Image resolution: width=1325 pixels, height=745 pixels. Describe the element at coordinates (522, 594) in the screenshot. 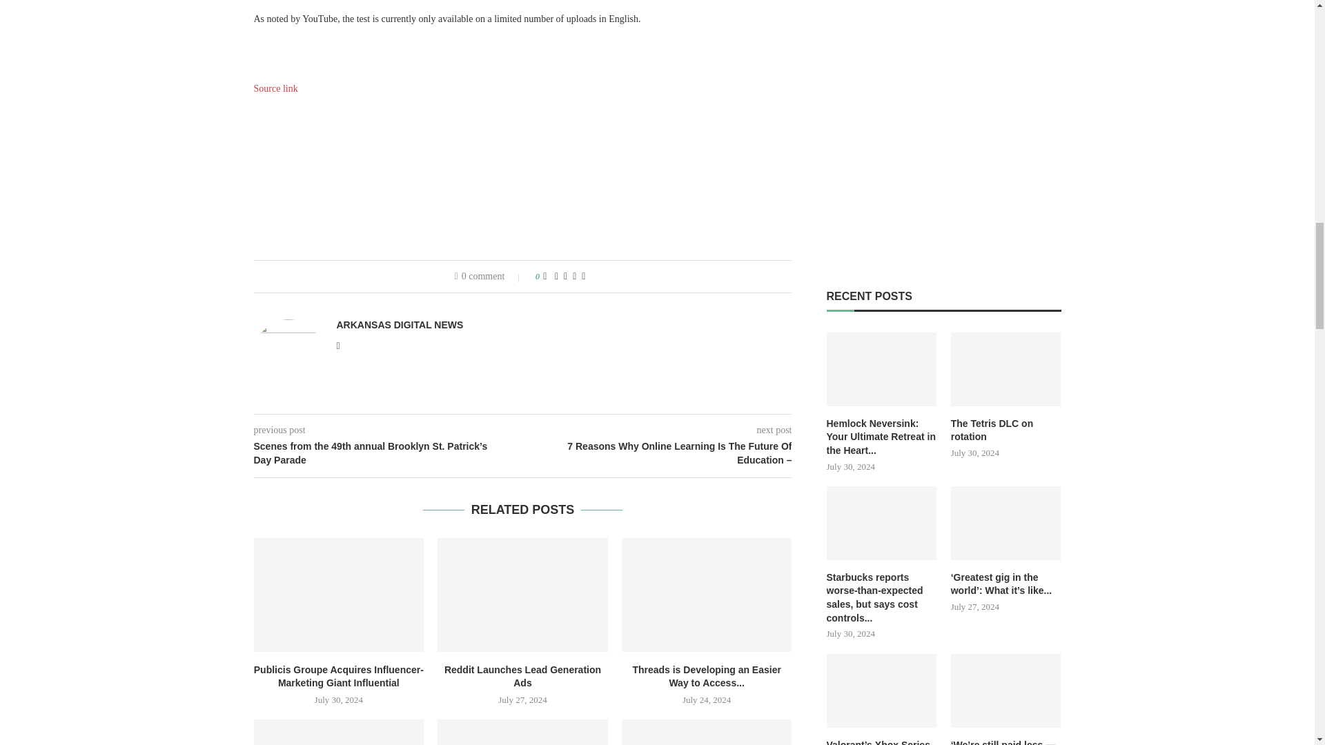

I see `Reddit Launches Lead Generation Ads` at that location.